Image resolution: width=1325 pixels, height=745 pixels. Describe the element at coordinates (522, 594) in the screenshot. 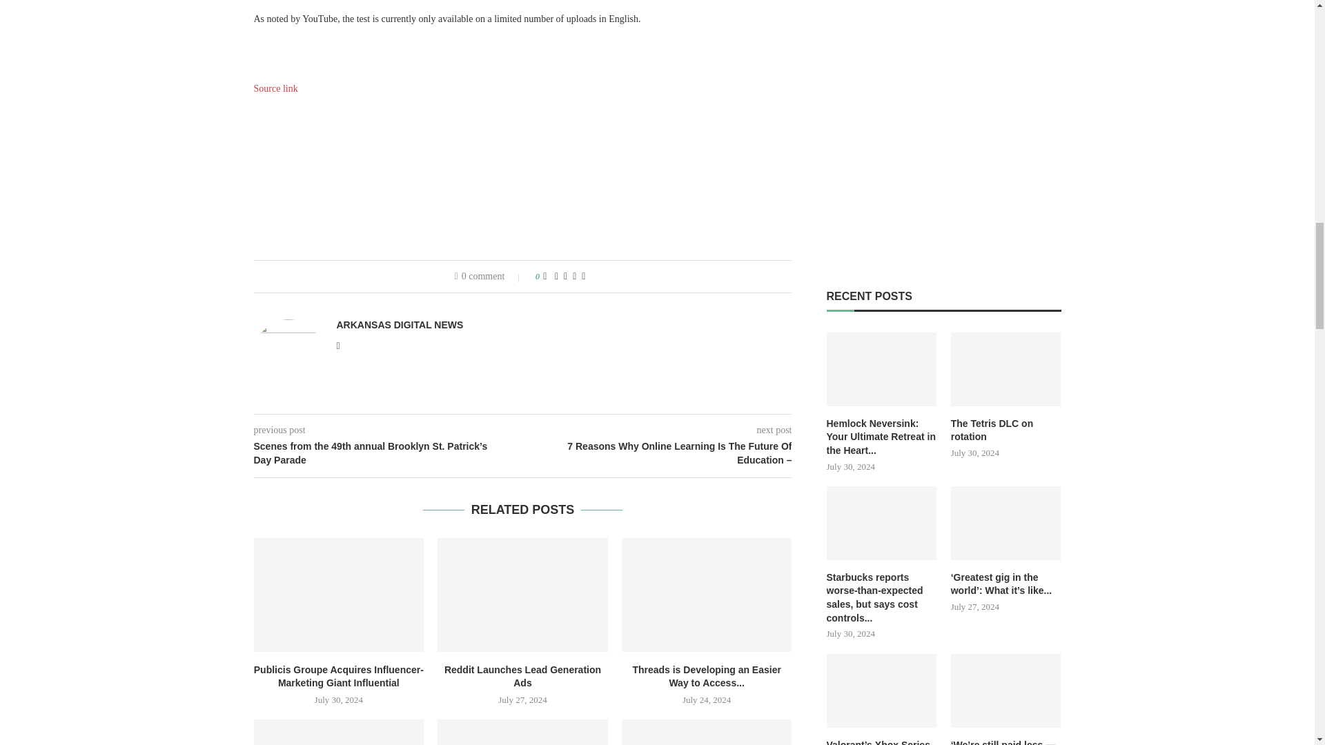

I see `Reddit Launches Lead Generation Ads` at that location.